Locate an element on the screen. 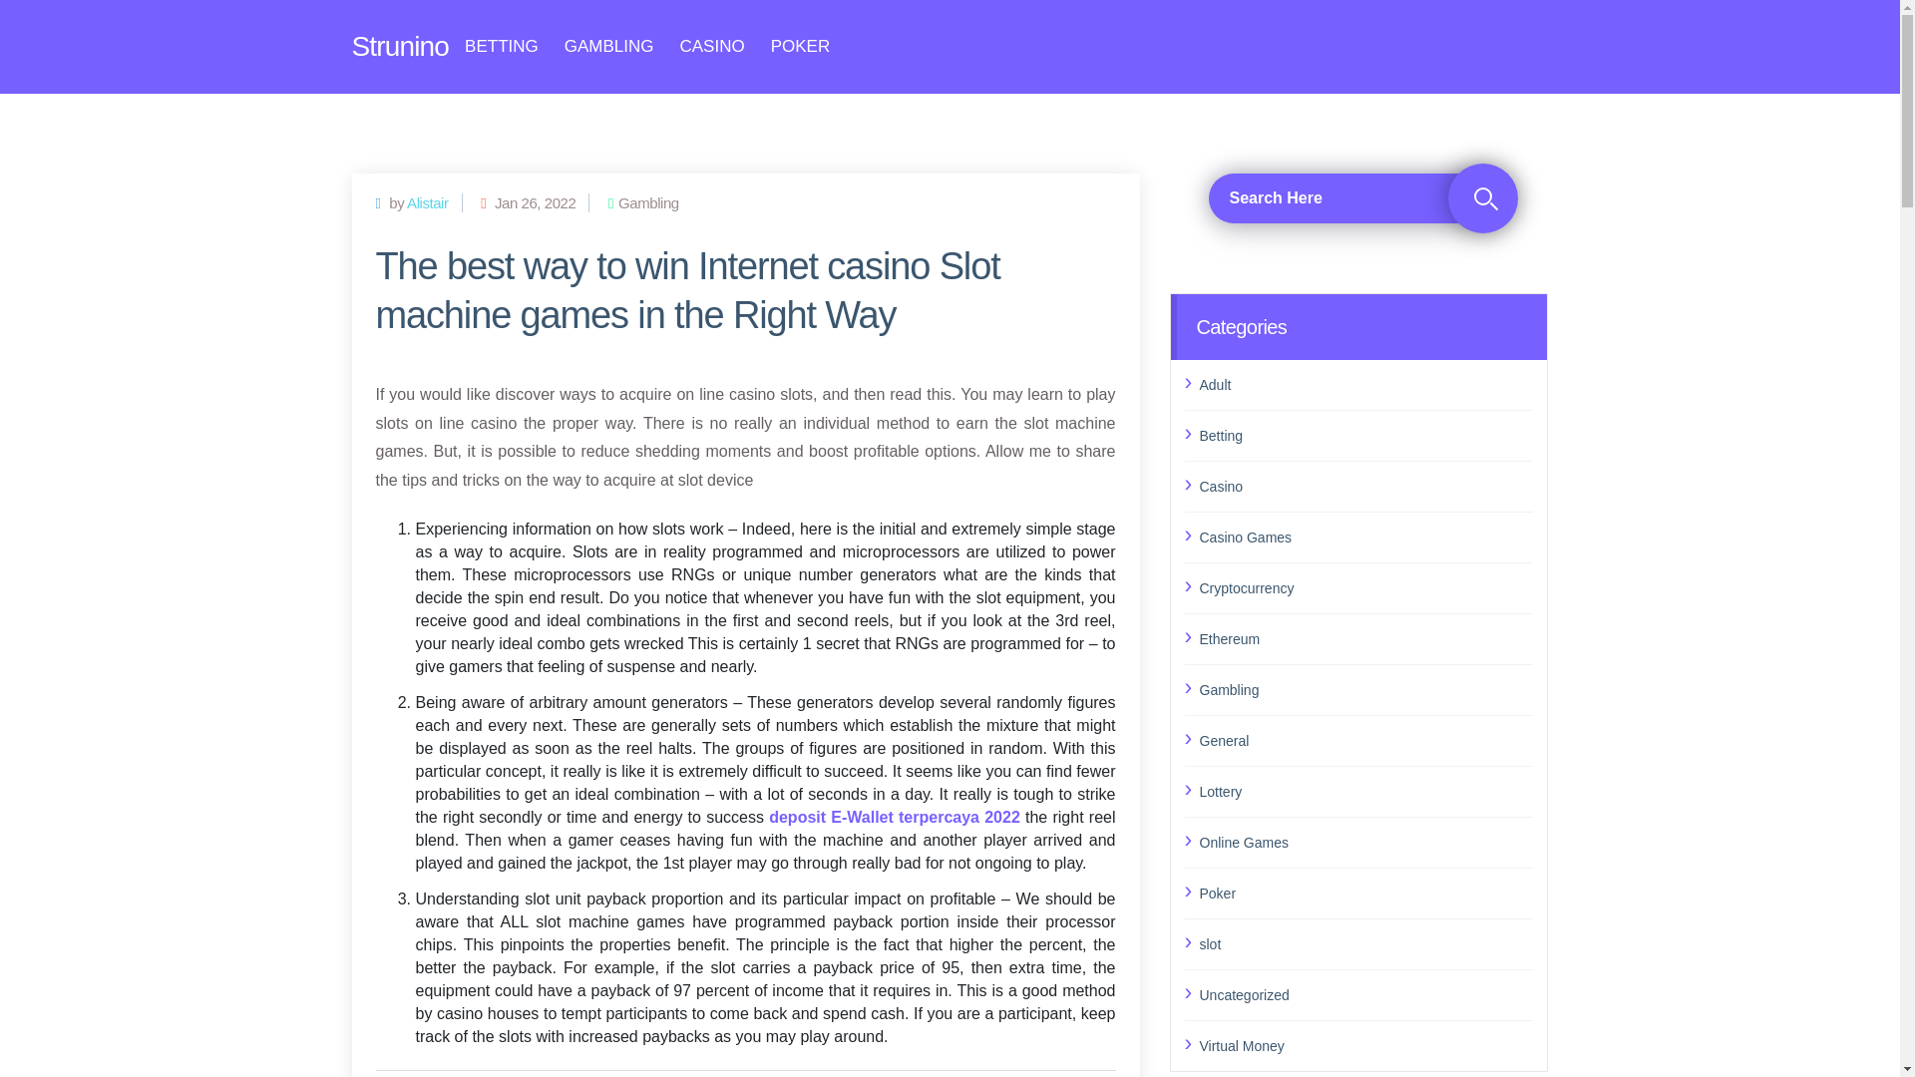 The width and height of the screenshot is (1915, 1077). Virtual Money is located at coordinates (1365, 1045).